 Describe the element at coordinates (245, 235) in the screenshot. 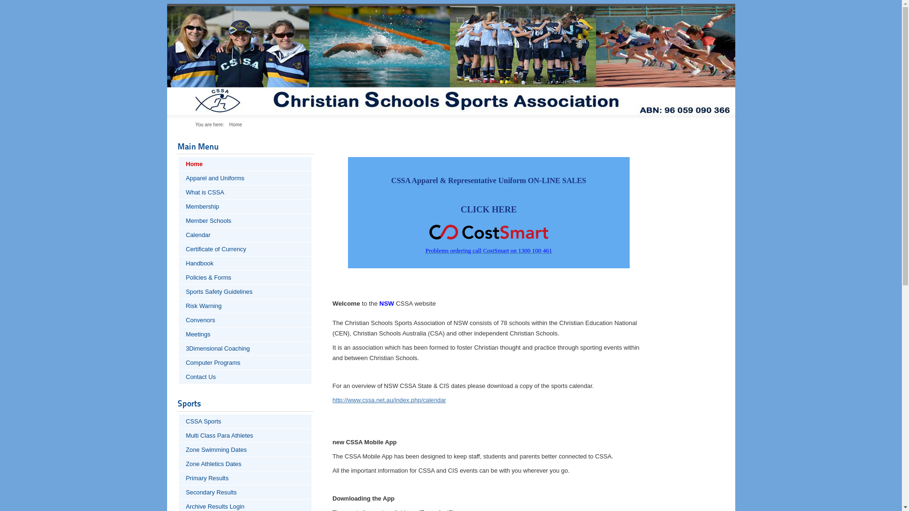

I see `Calendar` at that location.